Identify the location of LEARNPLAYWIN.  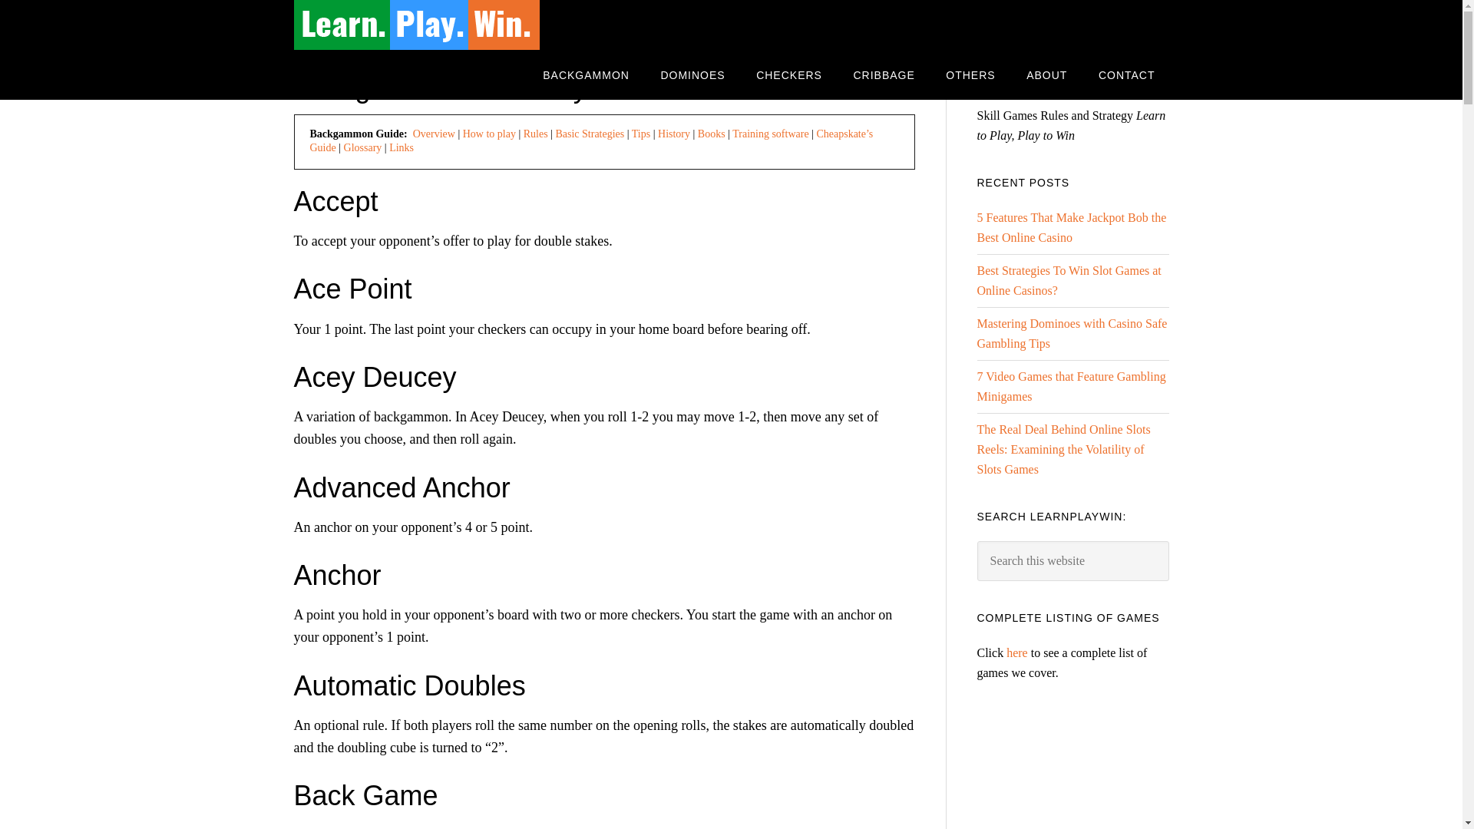
(416, 25).